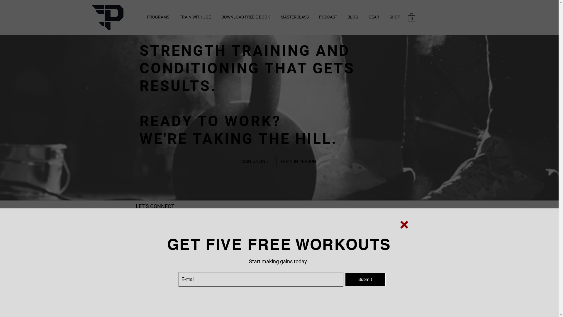  What do you see at coordinates (328, 17) in the screenshot?
I see `PODCAST` at bounding box center [328, 17].